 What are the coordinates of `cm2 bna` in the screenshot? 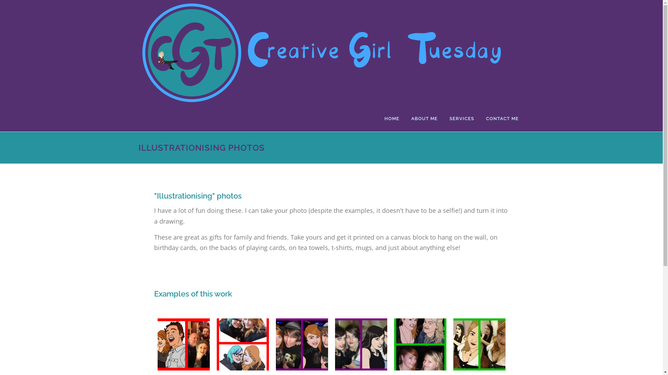 It's located at (479, 344).